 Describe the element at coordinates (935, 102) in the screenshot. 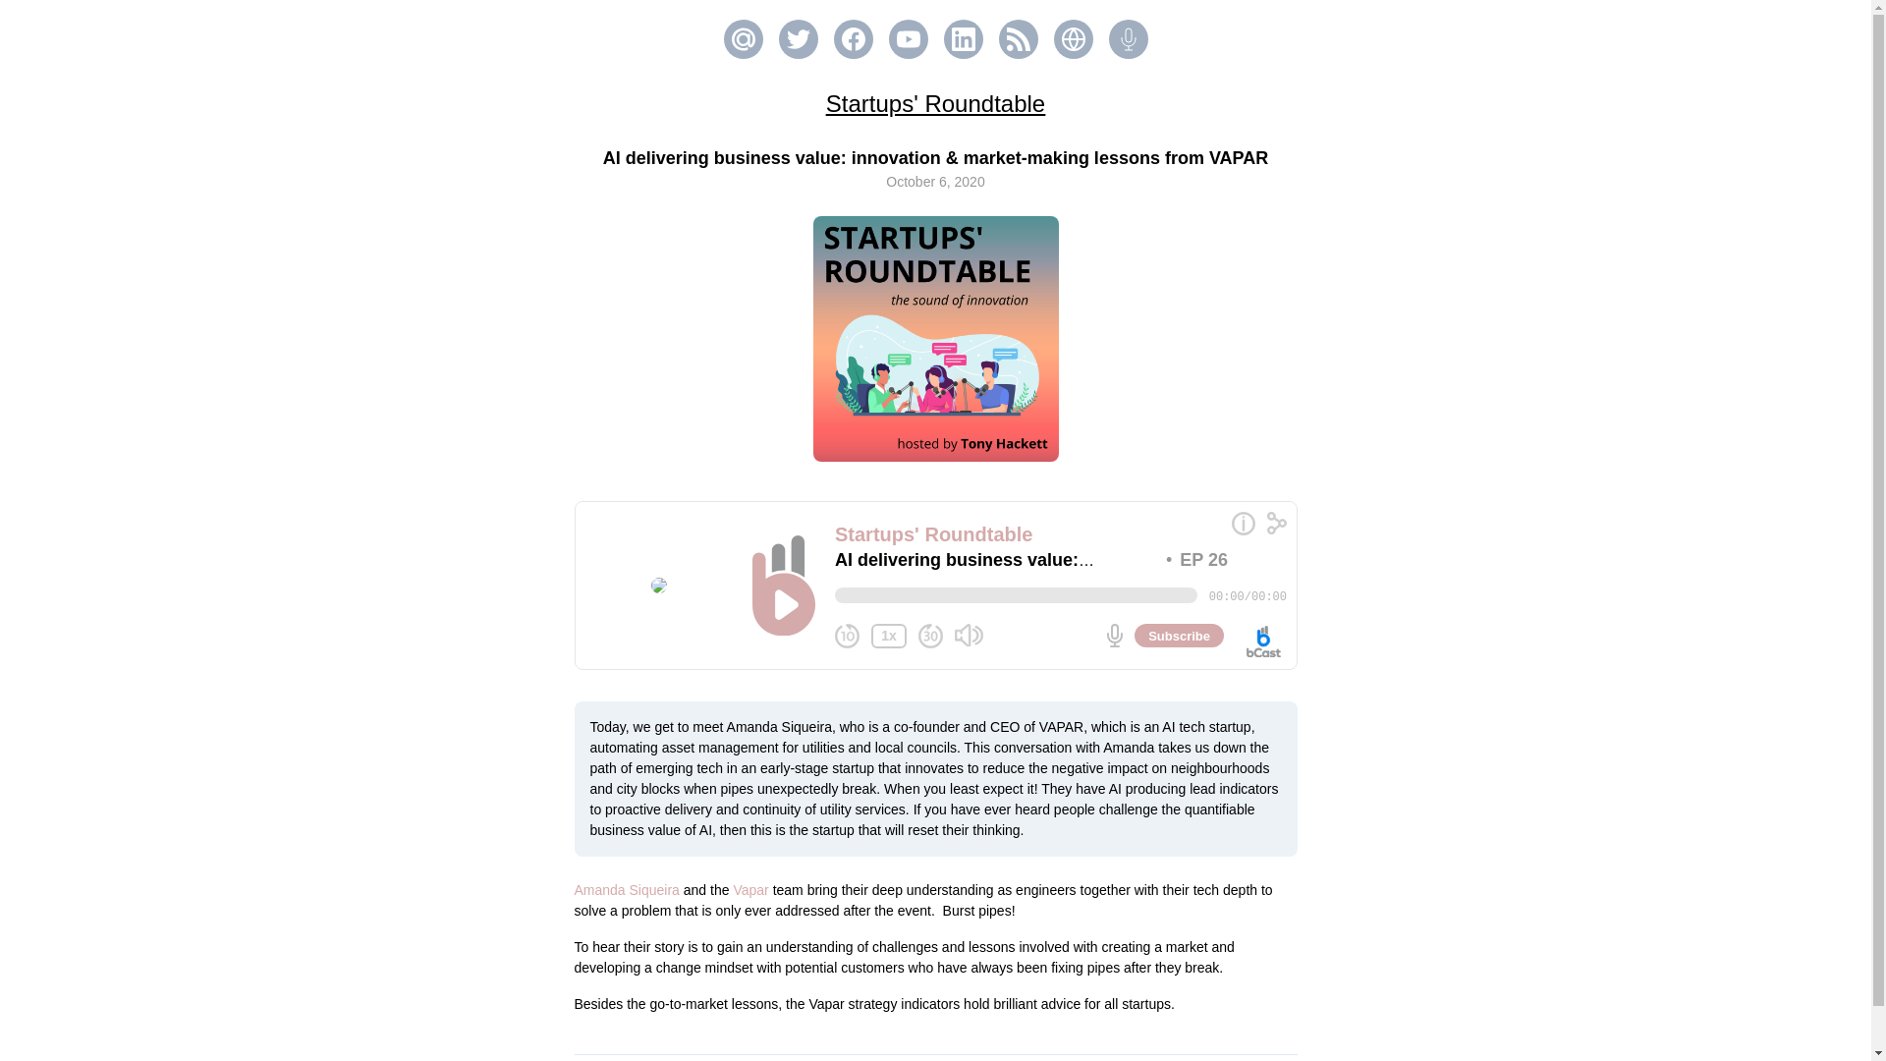

I see `Startups' Roundtable` at that location.